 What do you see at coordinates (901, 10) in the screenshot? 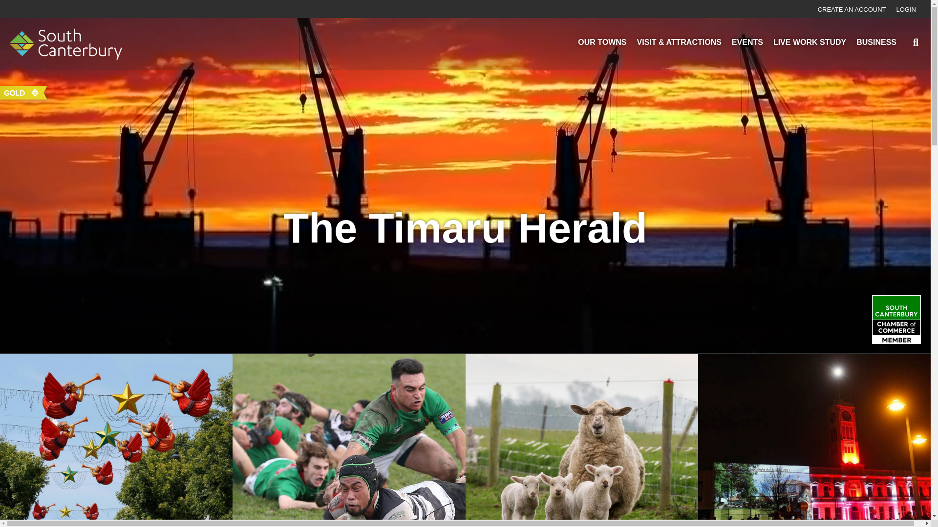
I see `LOGIN` at bounding box center [901, 10].